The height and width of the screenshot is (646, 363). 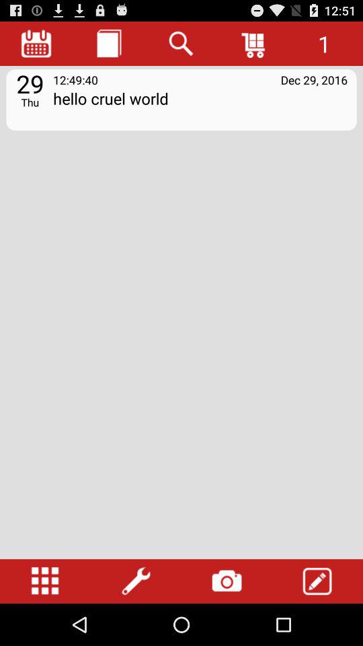 What do you see at coordinates (314, 79) in the screenshot?
I see `turn on item to the right of the 12:49:40 item` at bounding box center [314, 79].